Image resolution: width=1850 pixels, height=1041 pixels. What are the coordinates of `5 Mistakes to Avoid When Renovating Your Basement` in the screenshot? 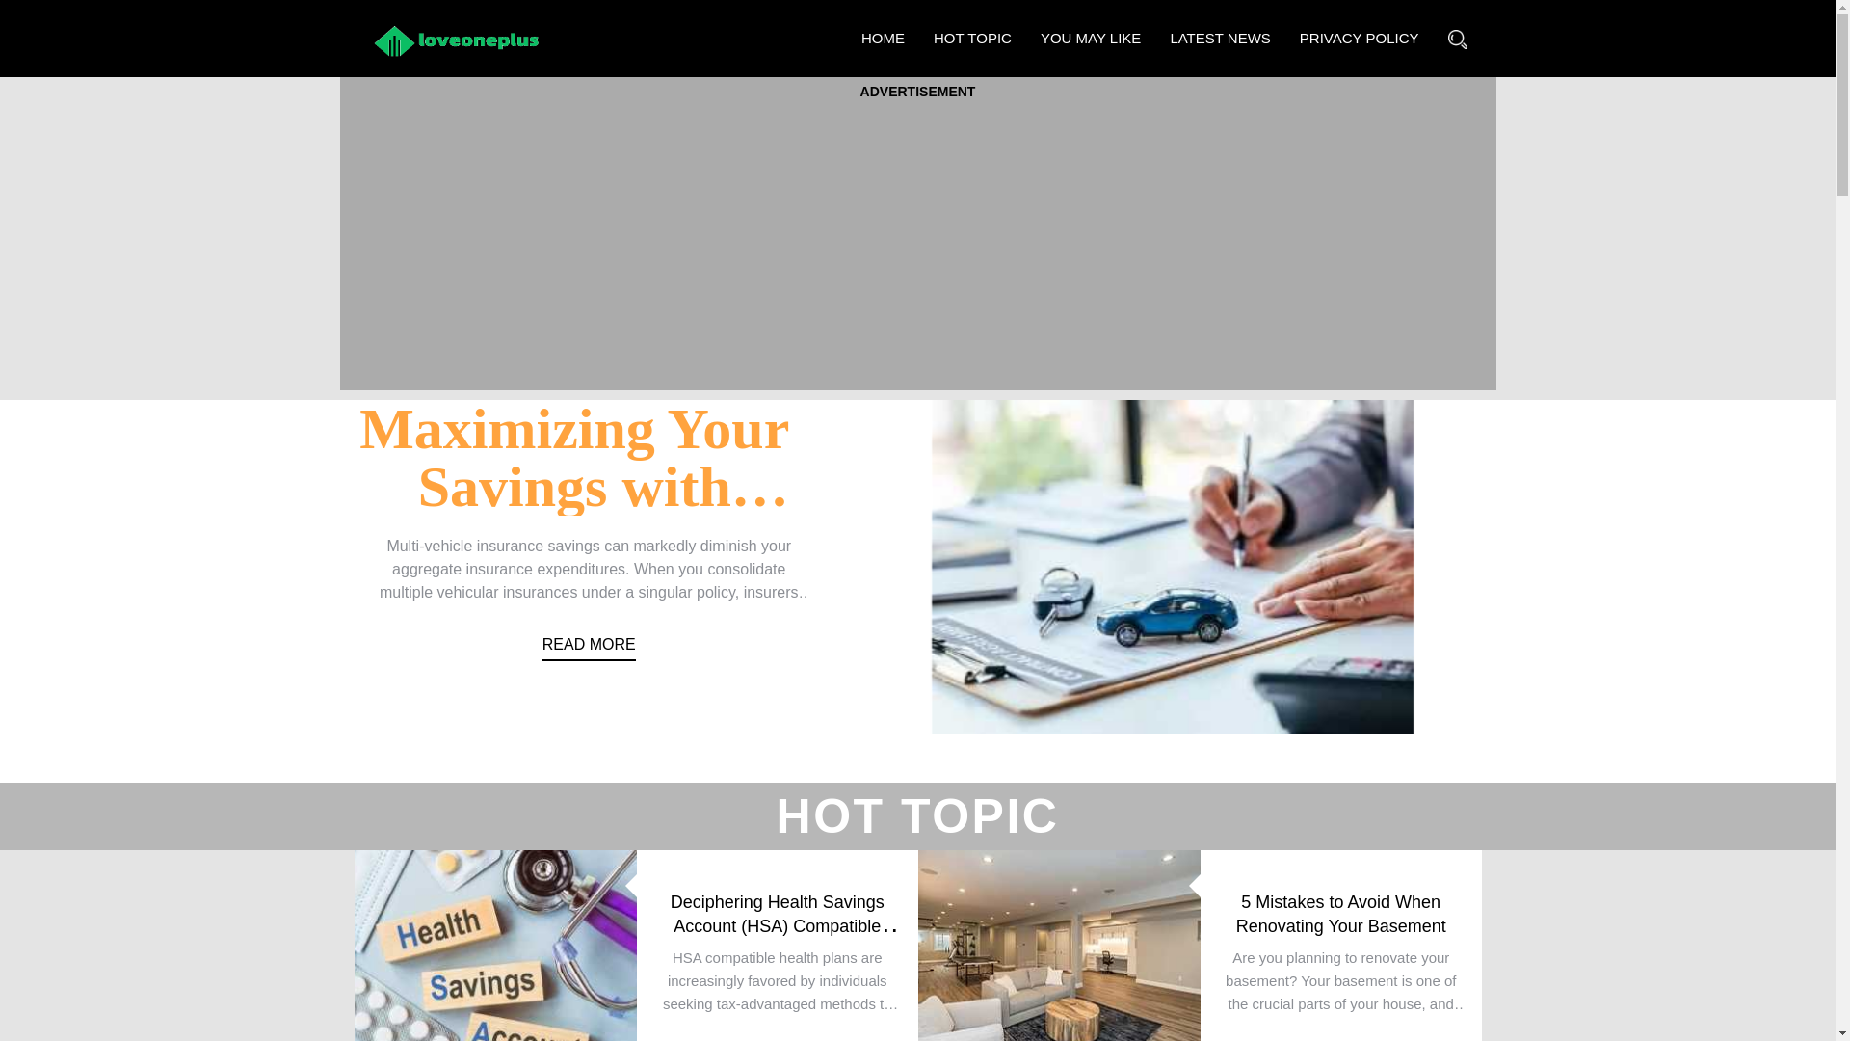 It's located at (1339, 914).